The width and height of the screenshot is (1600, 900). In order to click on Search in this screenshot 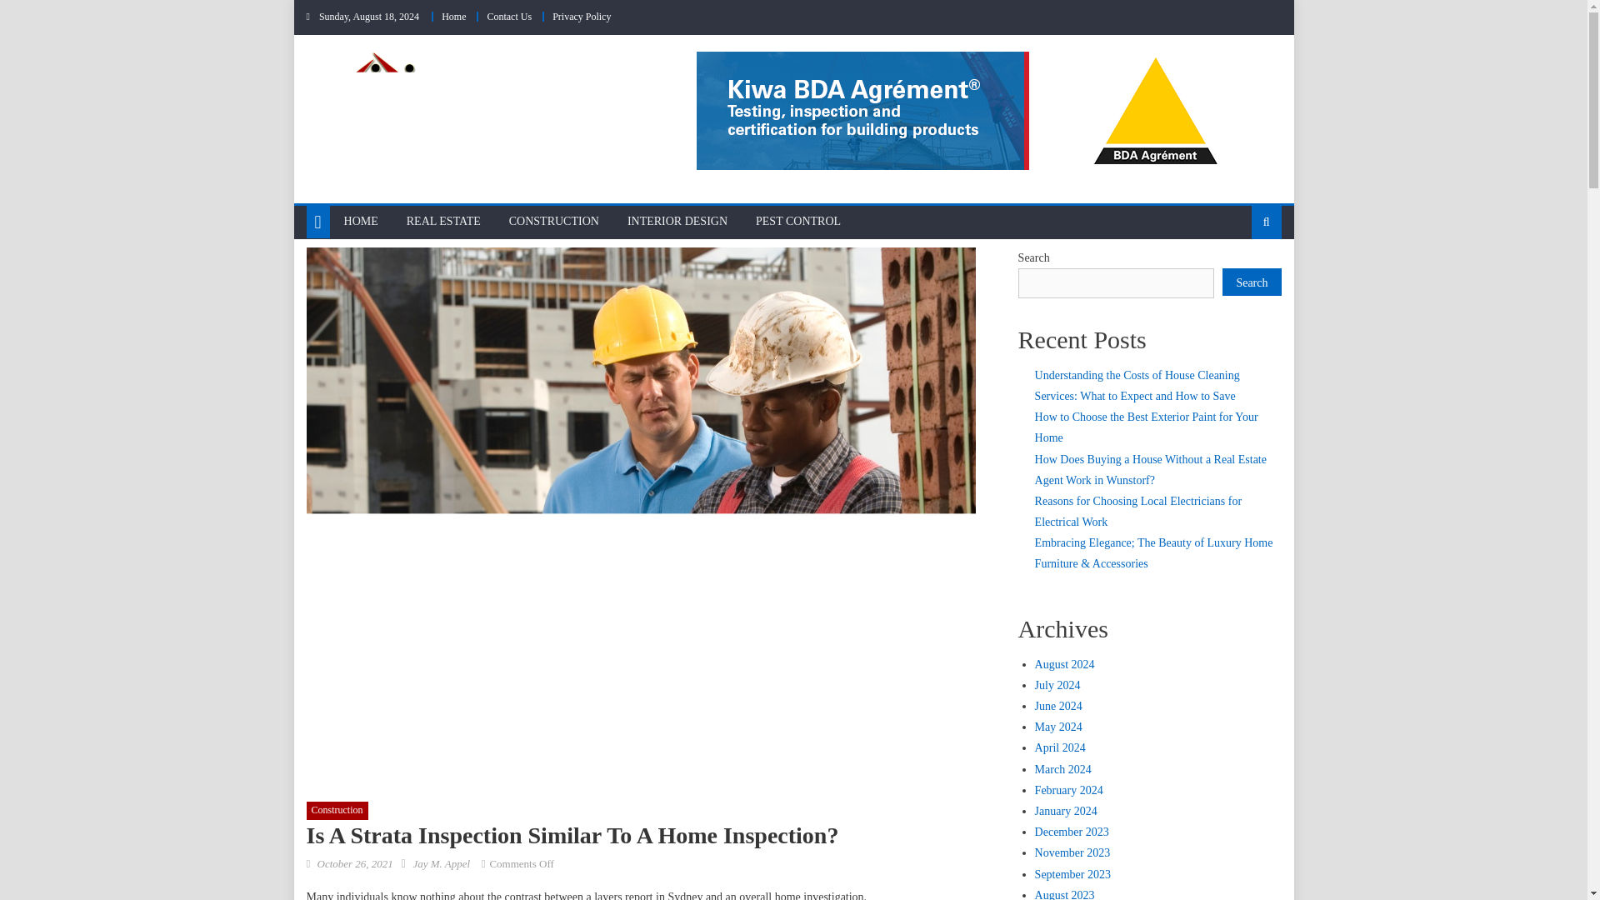, I will do `click(1240, 275)`.